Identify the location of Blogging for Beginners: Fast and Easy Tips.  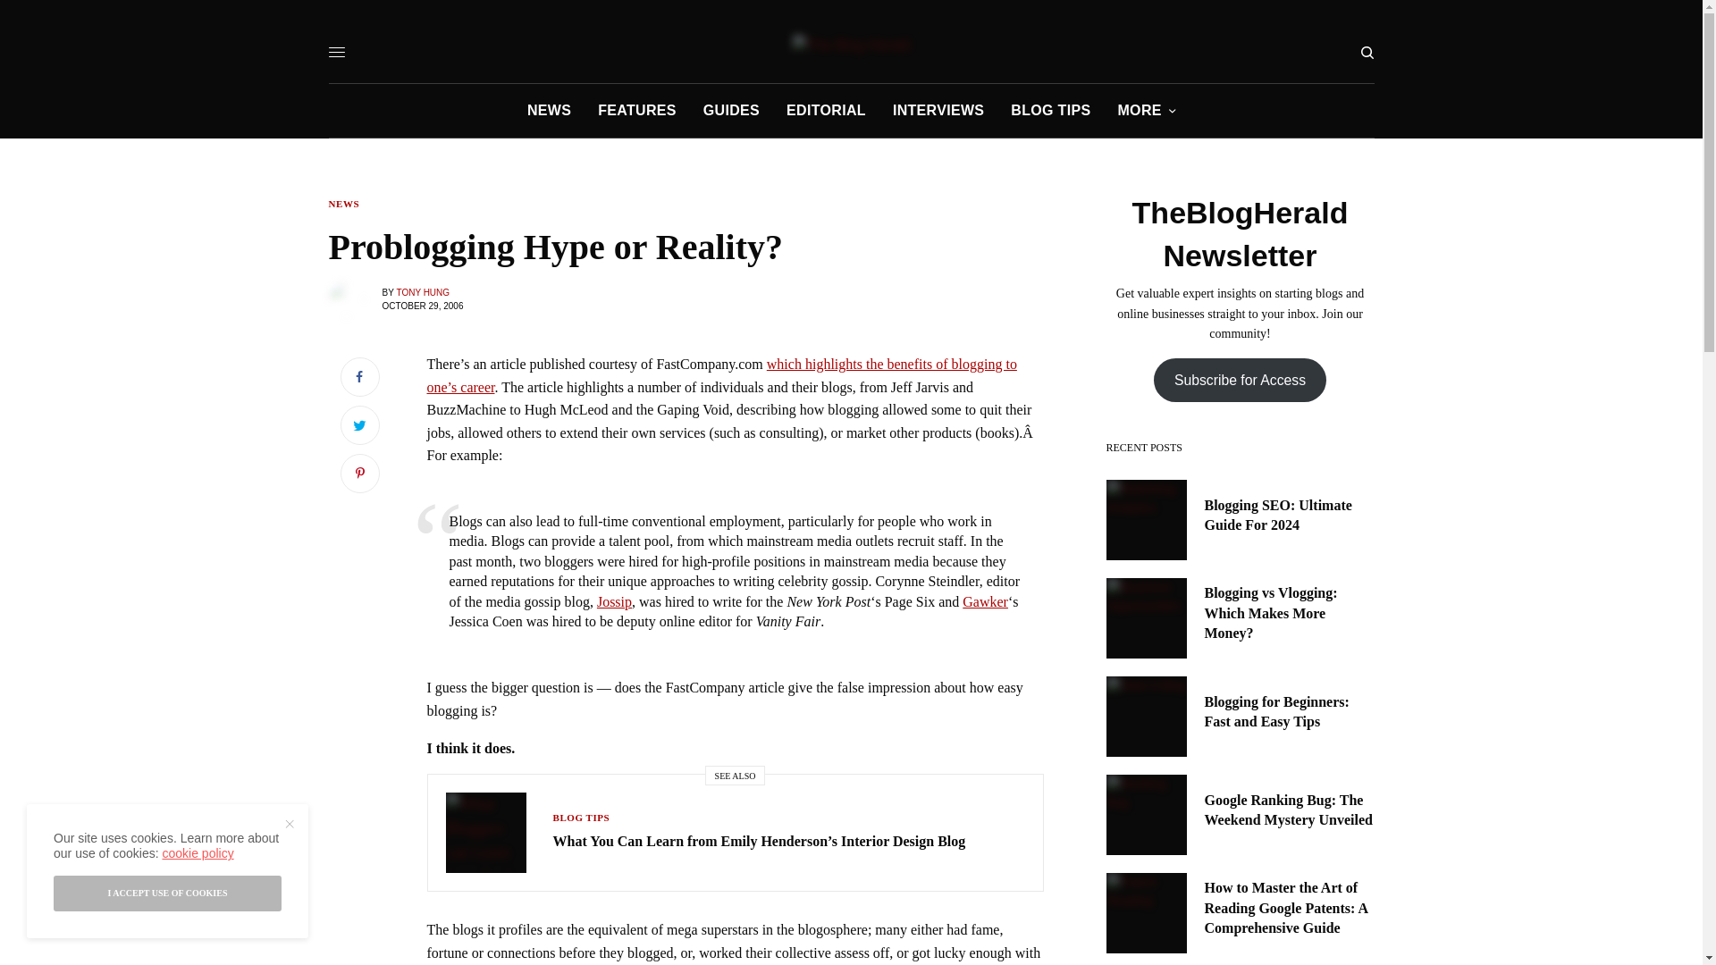
(1289, 712).